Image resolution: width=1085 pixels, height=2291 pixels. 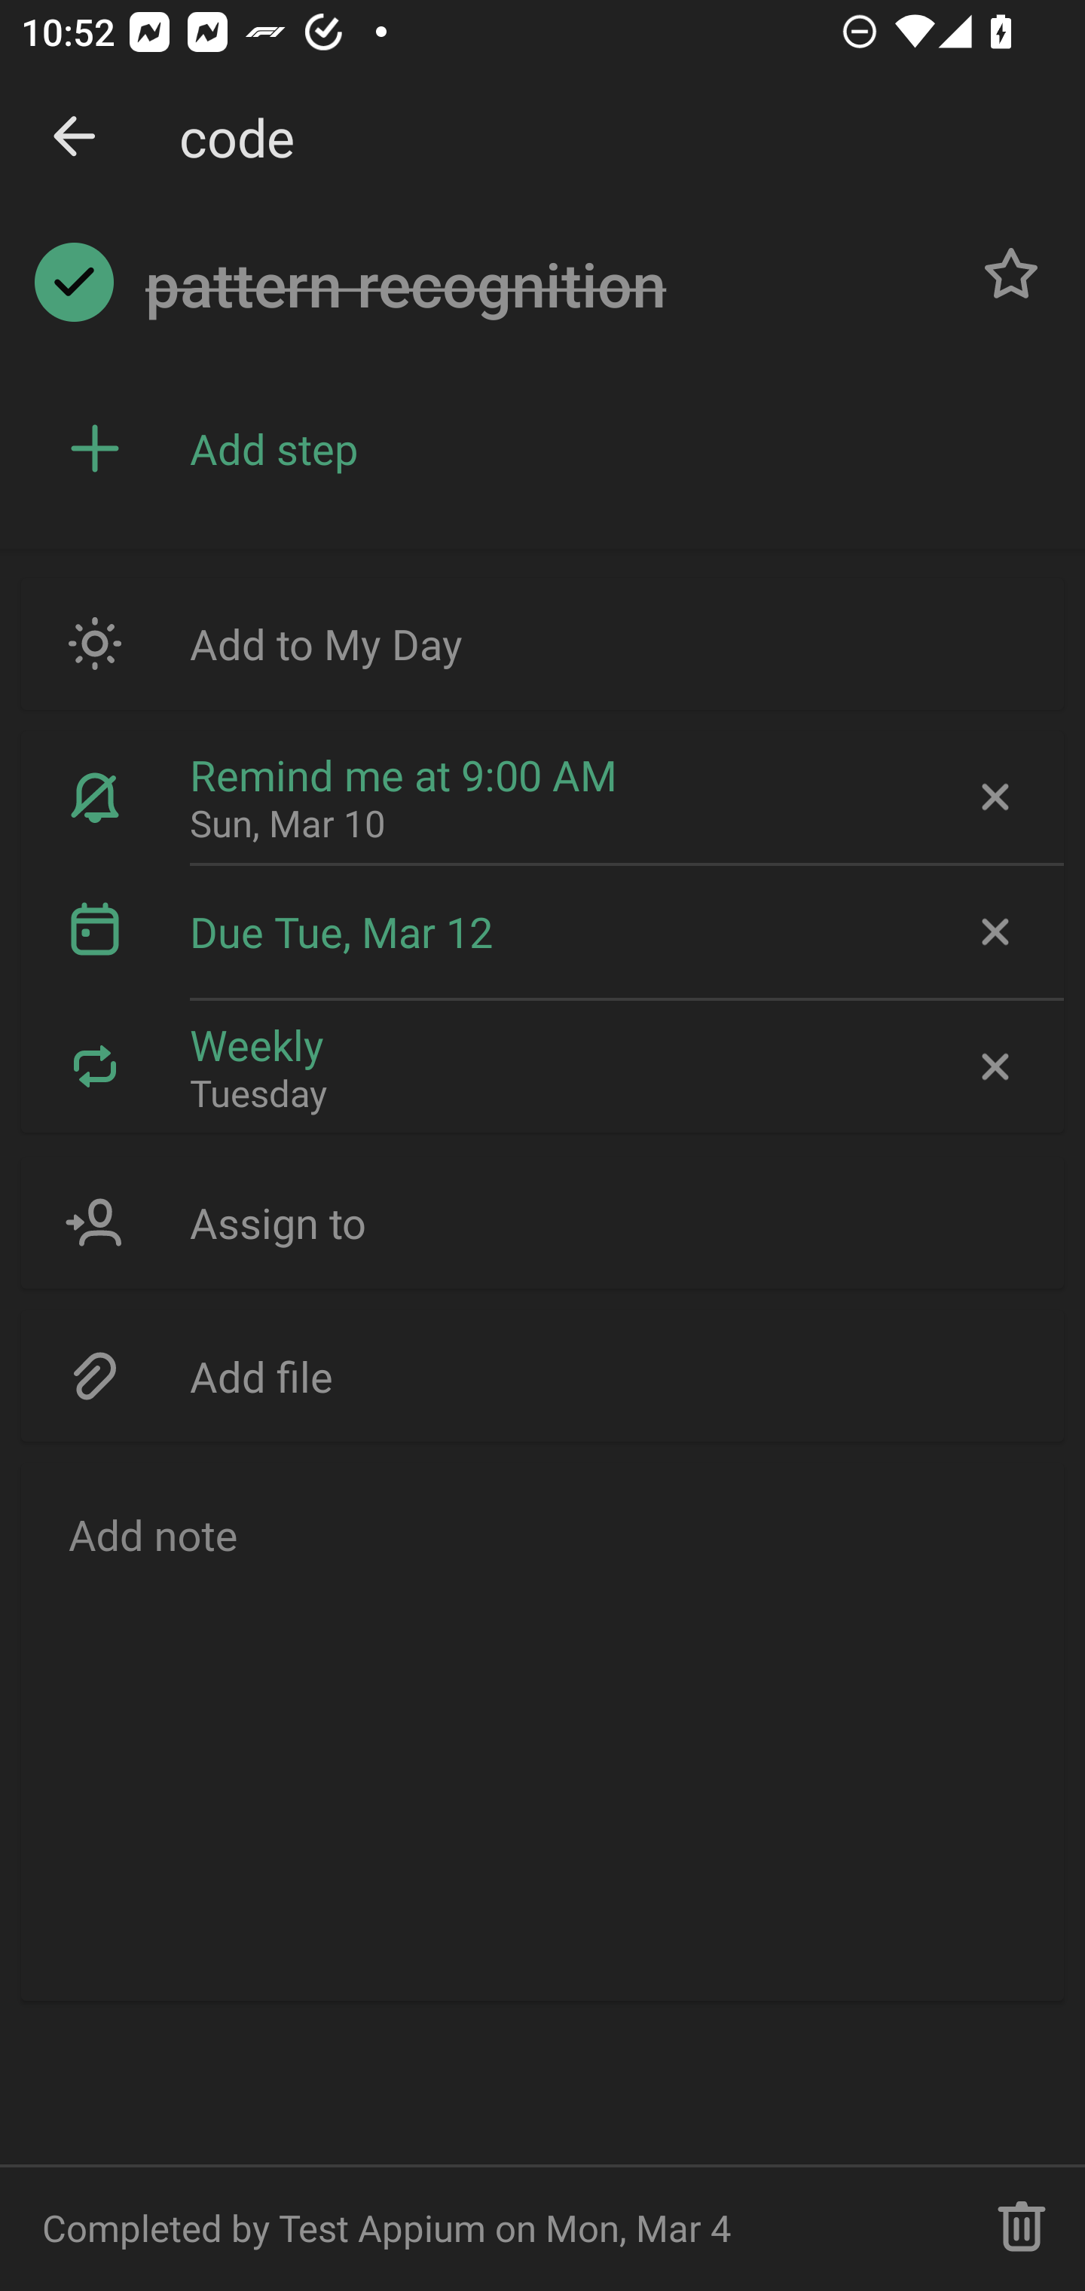 I want to click on Remove due date, so click(x=992, y=932).